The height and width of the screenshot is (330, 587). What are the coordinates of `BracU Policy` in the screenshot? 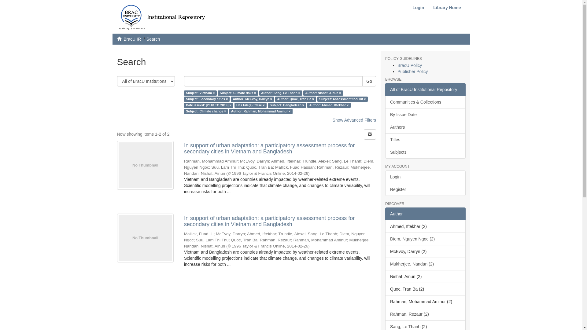 It's located at (410, 65).